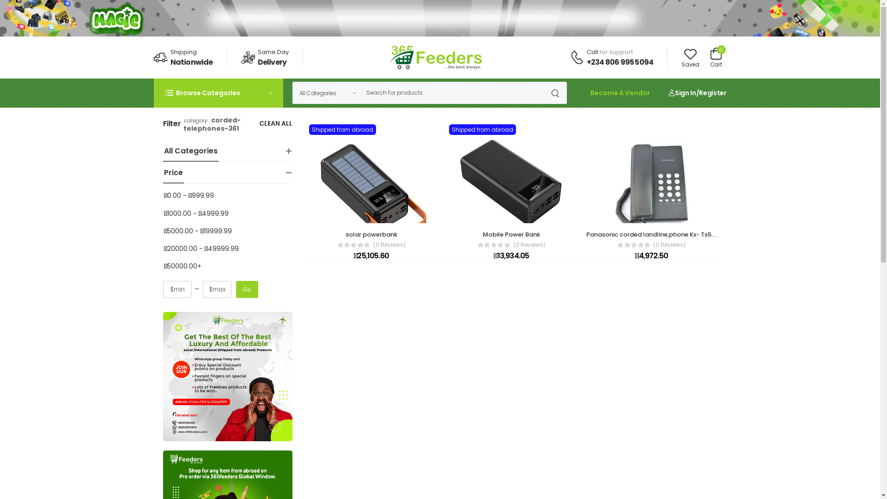 The height and width of the screenshot is (499, 887). What do you see at coordinates (273, 62) in the screenshot?
I see `Delivery` at bounding box center [273, 62].